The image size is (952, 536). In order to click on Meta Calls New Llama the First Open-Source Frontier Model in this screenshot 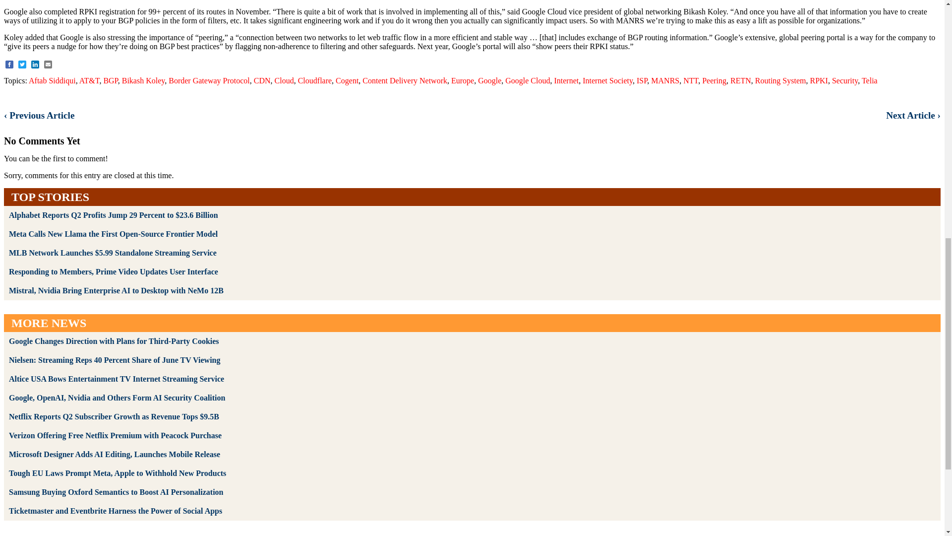, I will do `click(113, 234)`.